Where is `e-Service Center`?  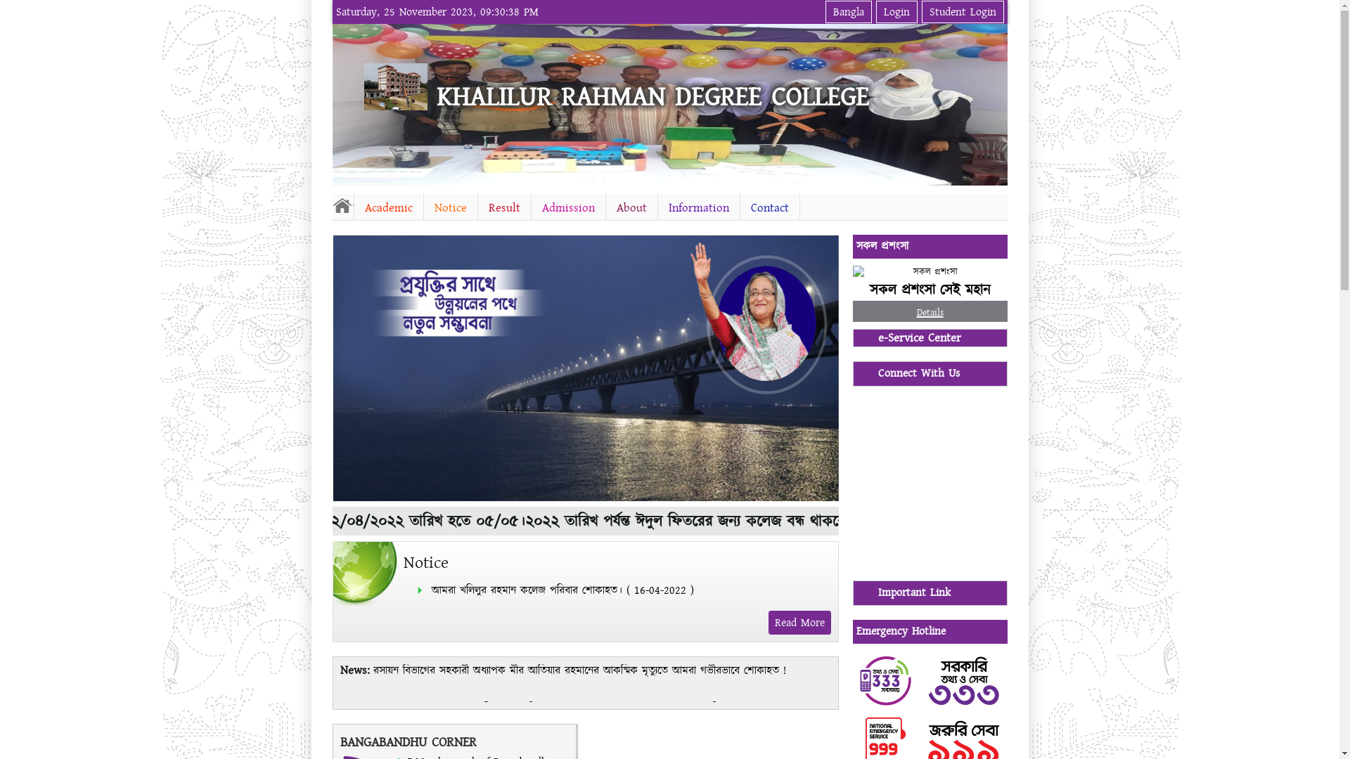 e-Service Center is located at coordinates (930, 338).